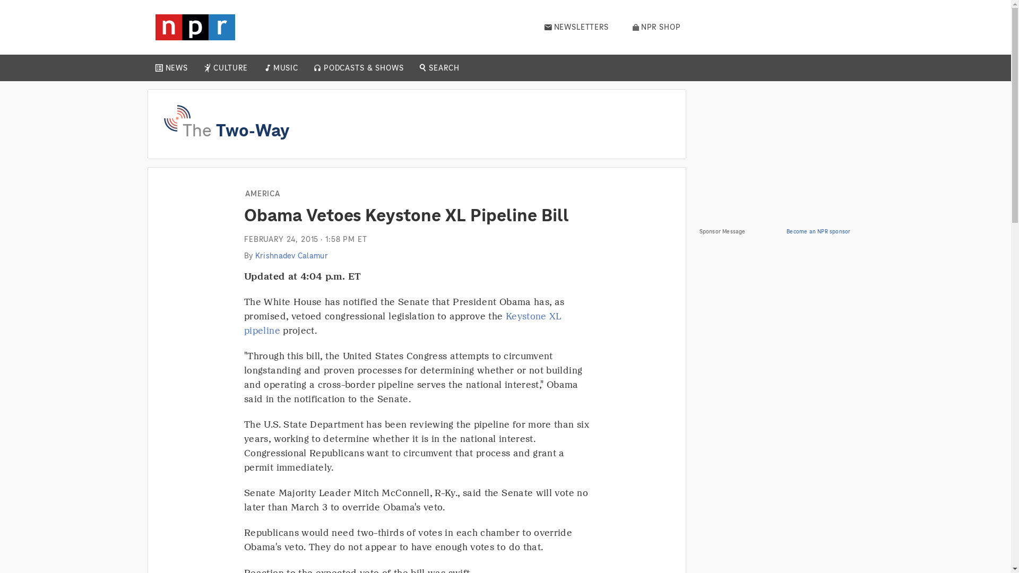 The height and width of the screenshot is (573, 1019). What do you see at coordinates (657, 27) in the screenshot?
I see `NPR SHOP` at bounding box center [657, 27].